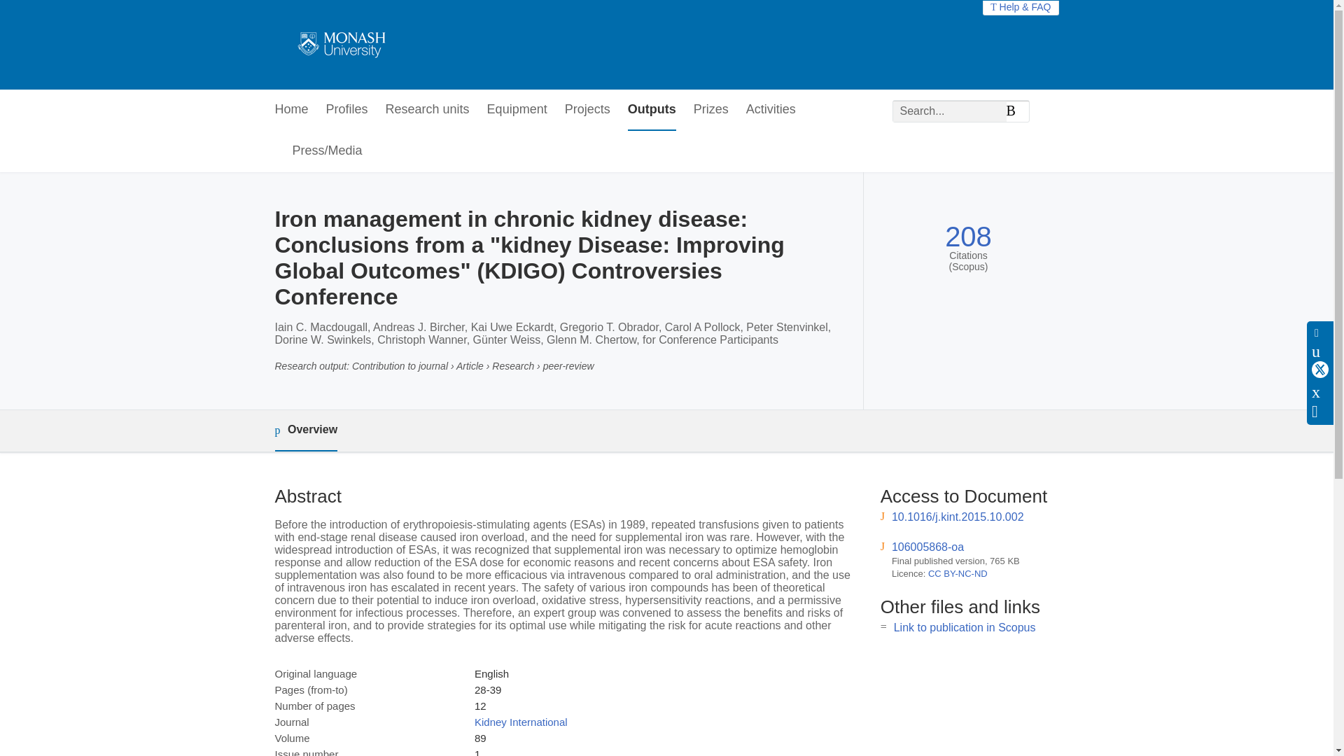 This screenshot has height=756, width=1344. Describe the element at coordinates (347, 110) in the screenshot. I see `Profiles` at that location.